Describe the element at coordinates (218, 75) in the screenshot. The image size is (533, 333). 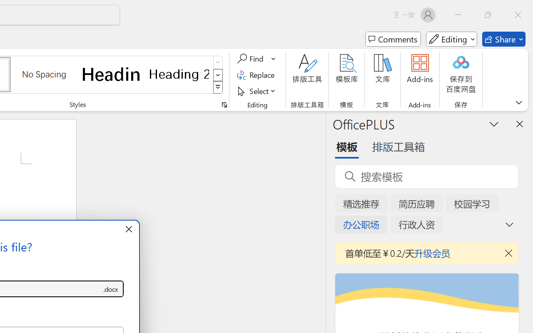
I see `Row Down` at that location.